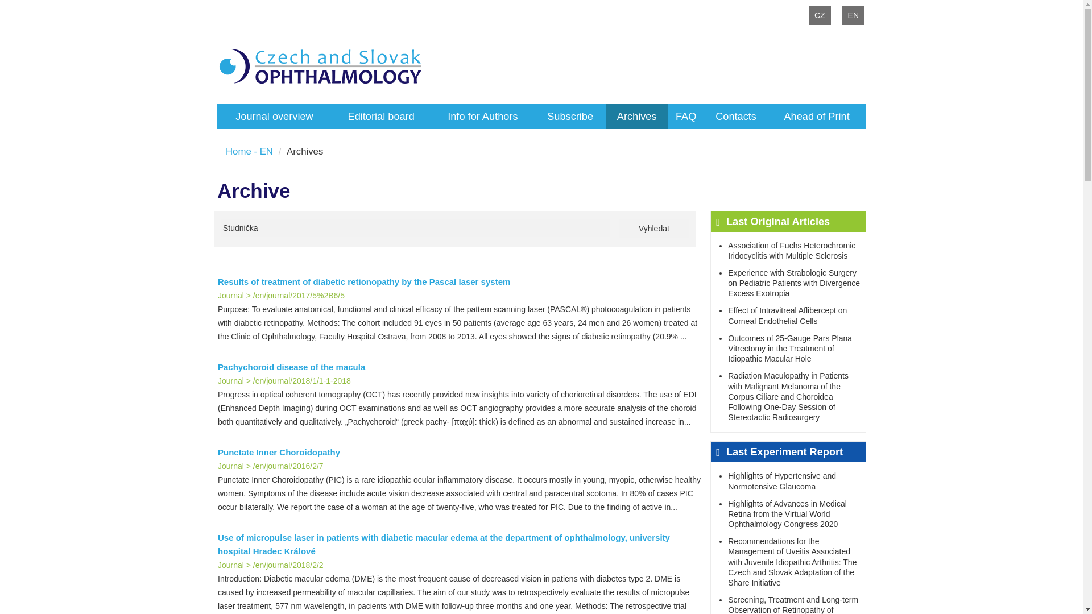 This screenshot has height=614, width=1092. Describe the element at coordinates (817, 116) in the screenshot. I see `Ahead of Print` at that location.